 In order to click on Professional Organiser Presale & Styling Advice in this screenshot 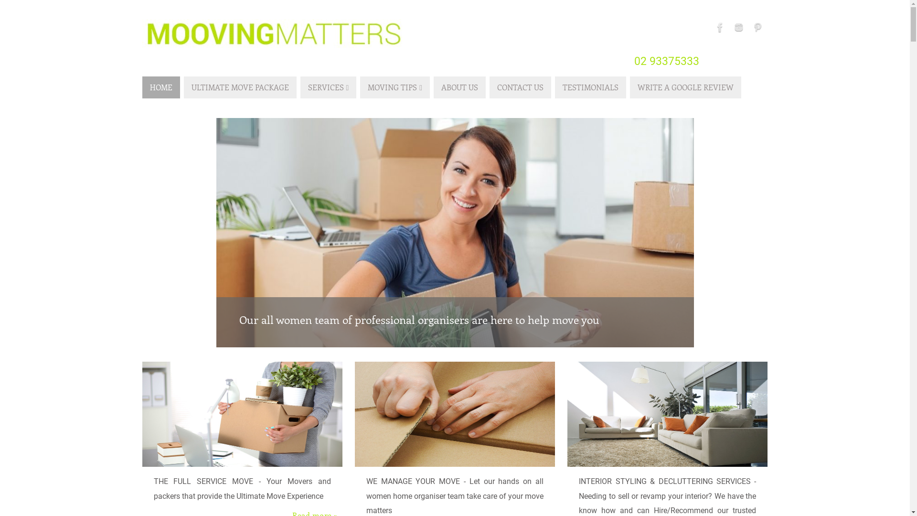, I will do `click(668, 414)`.